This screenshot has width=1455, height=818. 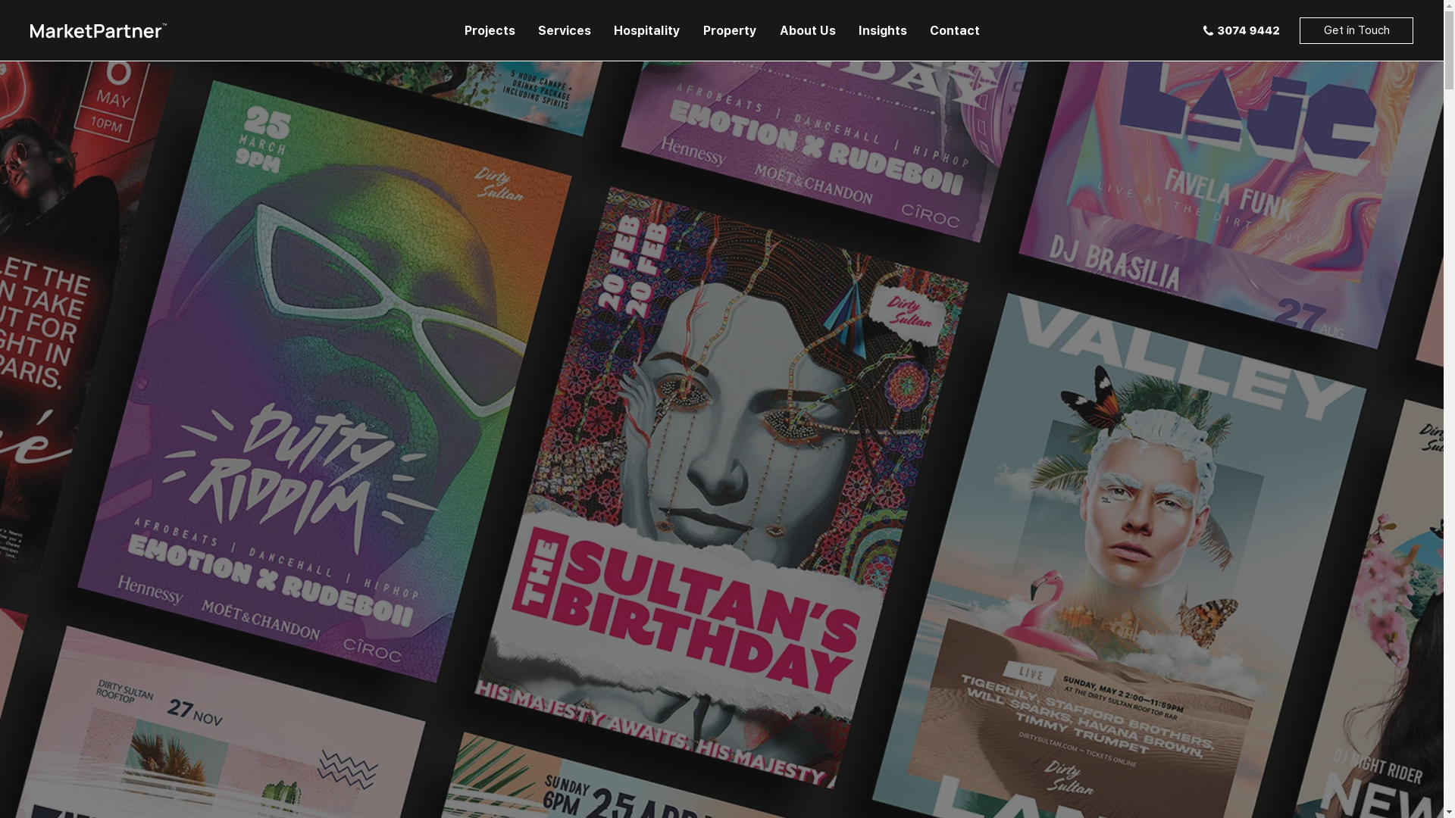 I want to click on Hospitality, so click(x=646, y=30).